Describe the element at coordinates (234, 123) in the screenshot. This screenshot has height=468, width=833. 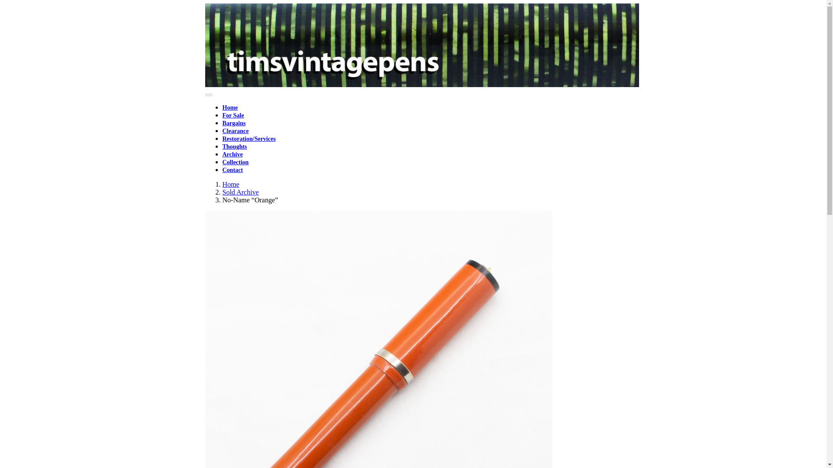
I see `Bargains` at that location.